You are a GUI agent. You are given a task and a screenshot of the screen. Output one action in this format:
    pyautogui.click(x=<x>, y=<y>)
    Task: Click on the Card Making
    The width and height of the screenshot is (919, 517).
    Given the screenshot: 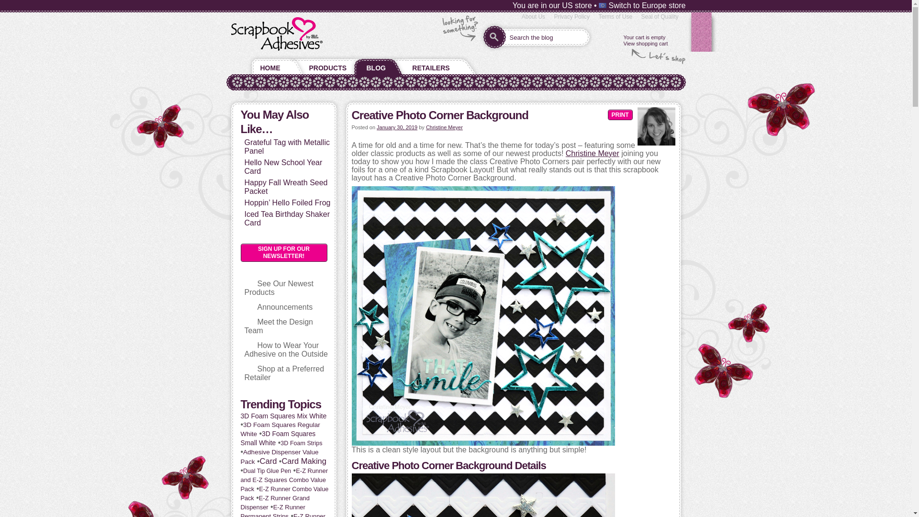 What is the action you would take?
    pyautogui.click(x=303, y=461)
    